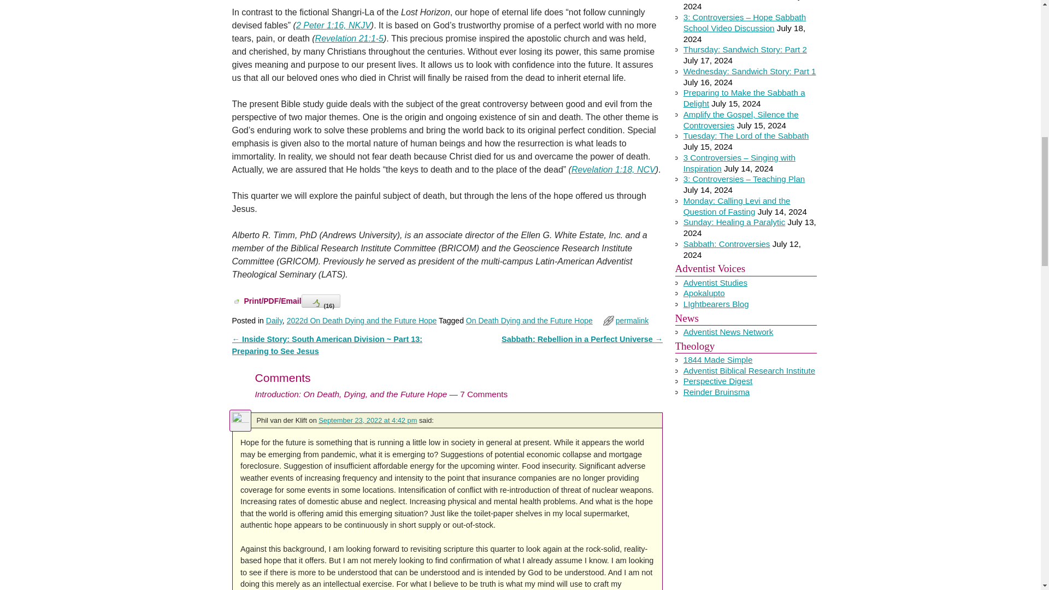 Image resolution: width=1049 pixels, height=590 pixels. I want to click on by Arthur Patrick of Avondale, so click(715, 282).